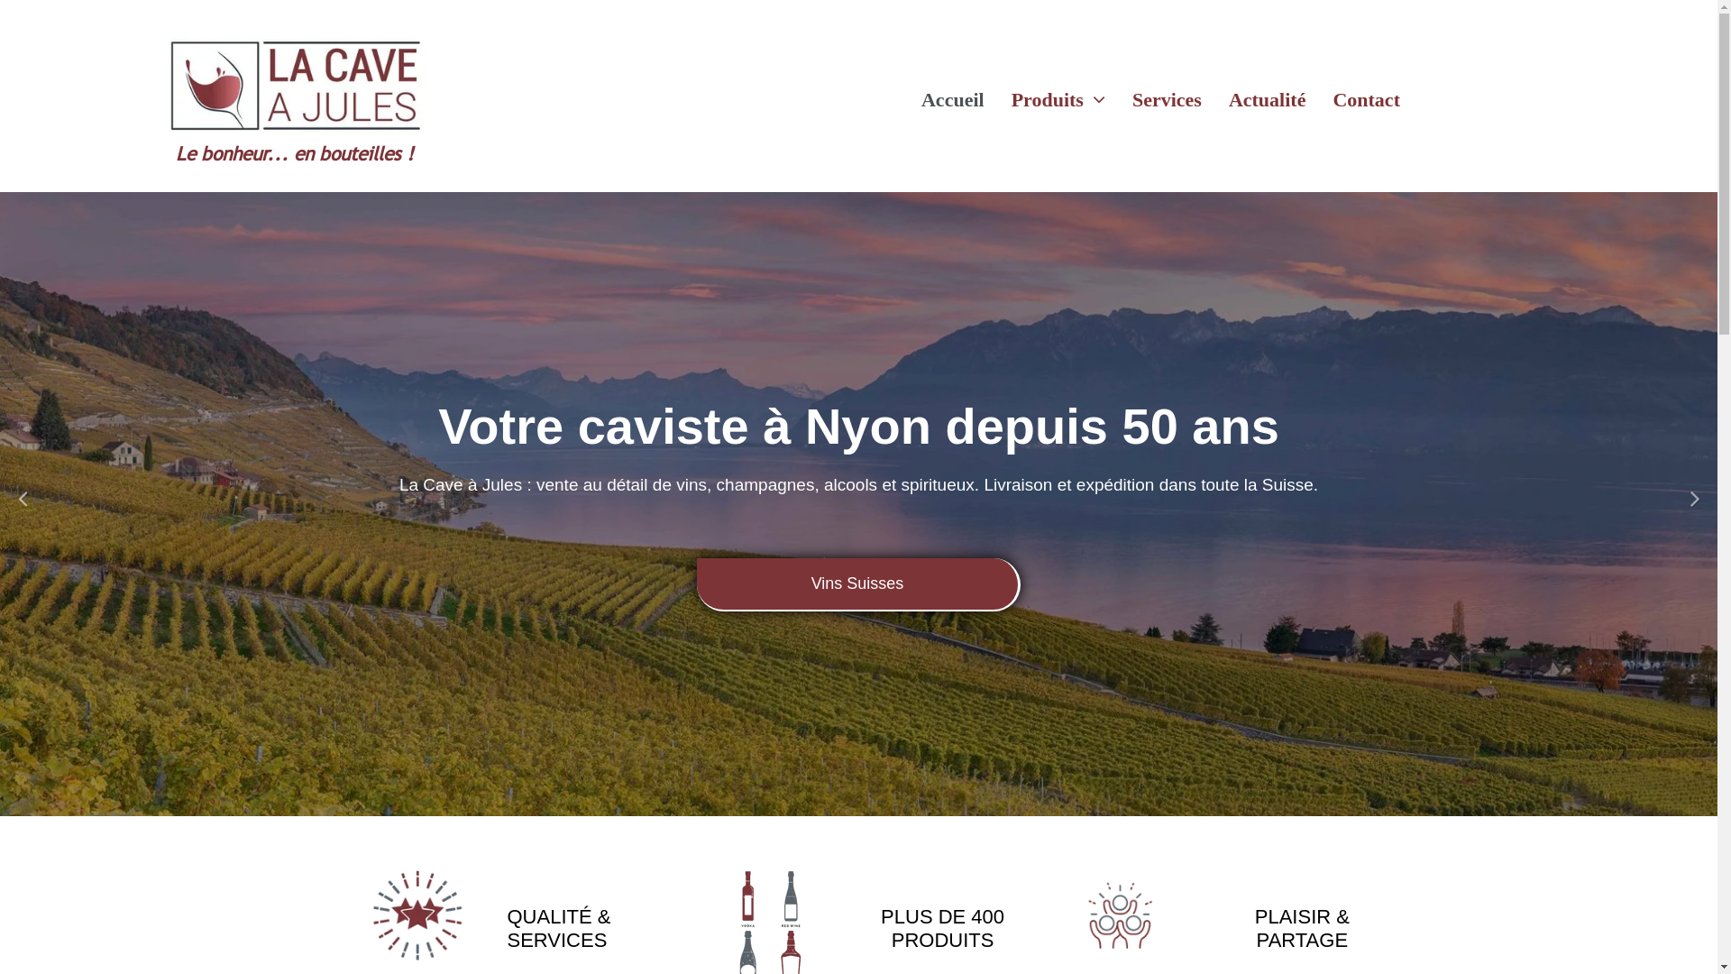 This screenshot has width=1731, height=974. Describe the element at coordinates (23, 497) in the screenshot. I see `Previous` at that location.